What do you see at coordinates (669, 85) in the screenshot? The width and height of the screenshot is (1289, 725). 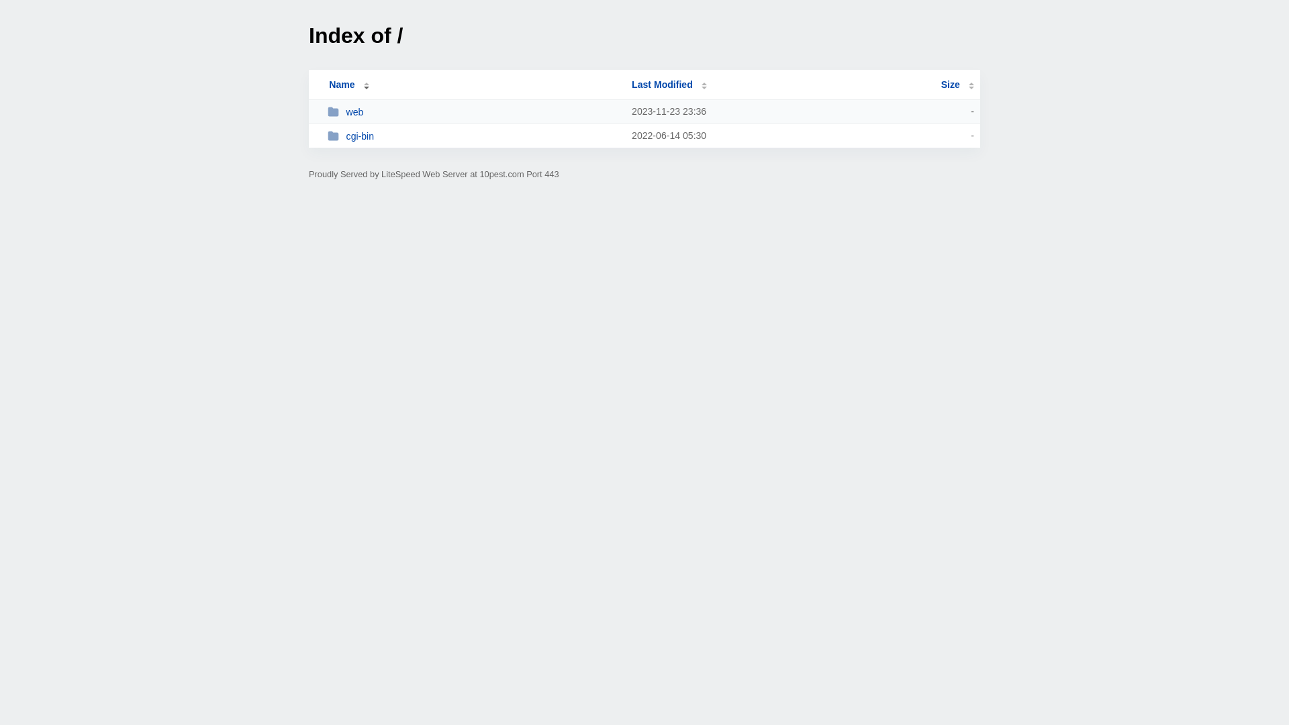 I see `Last Modified` at bounding box center [669, 85].